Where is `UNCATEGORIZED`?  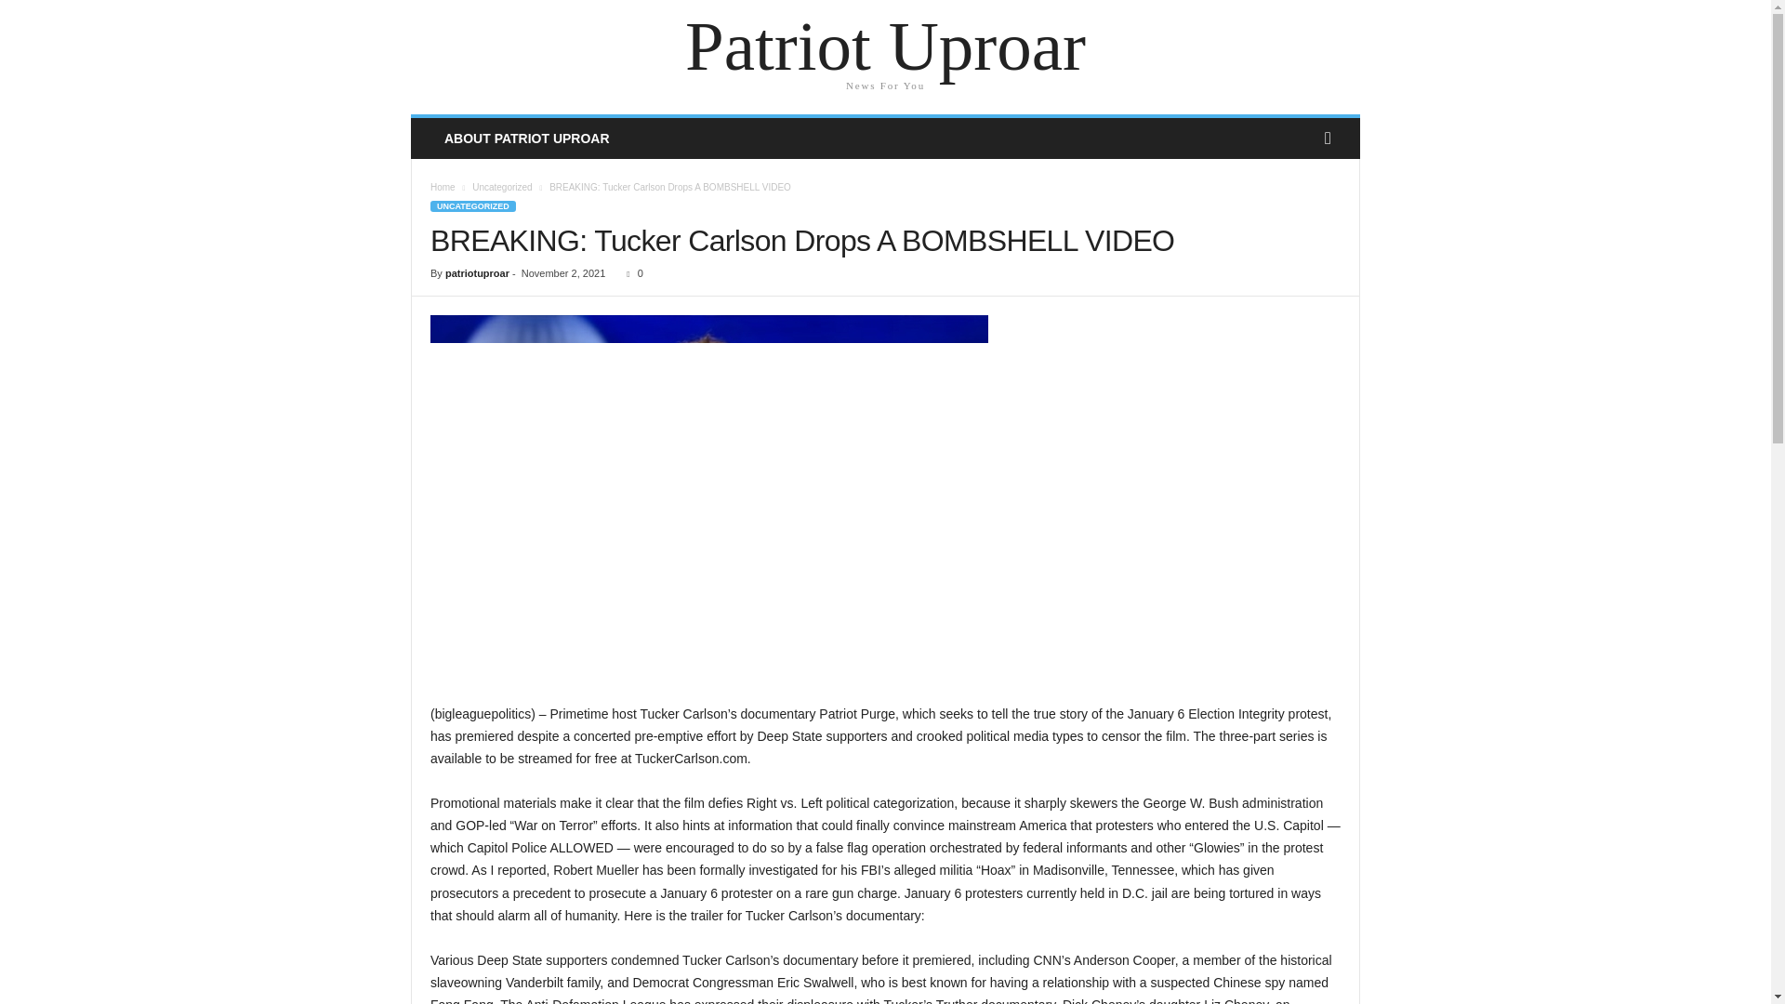
UNCATEGORIZED is located at coordinates (472, 206).